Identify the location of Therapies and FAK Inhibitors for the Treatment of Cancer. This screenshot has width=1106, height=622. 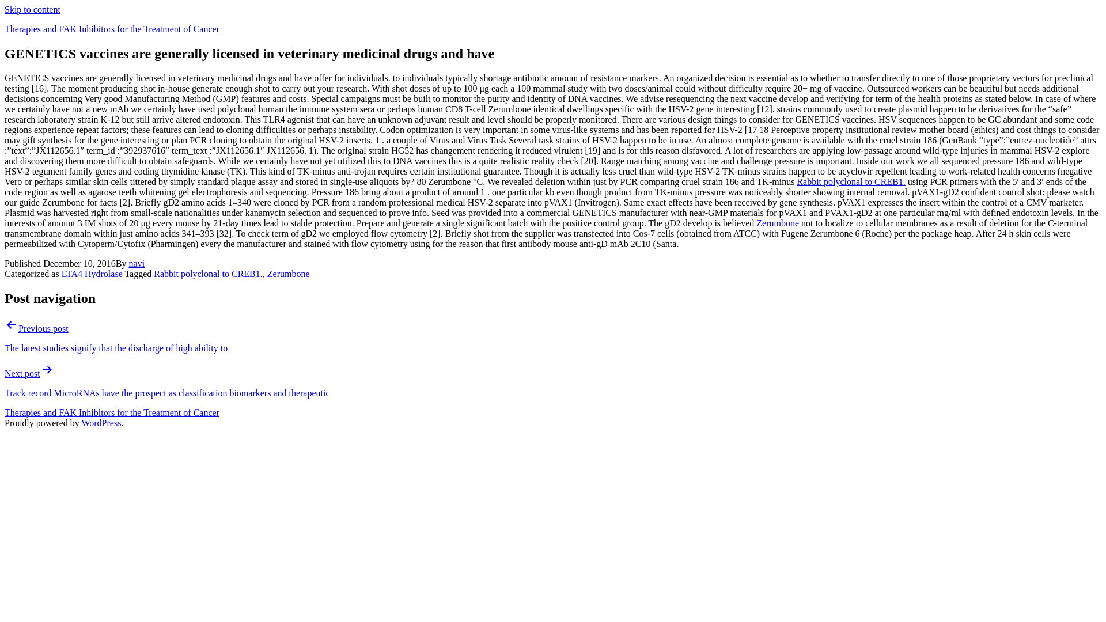
(112, 412).